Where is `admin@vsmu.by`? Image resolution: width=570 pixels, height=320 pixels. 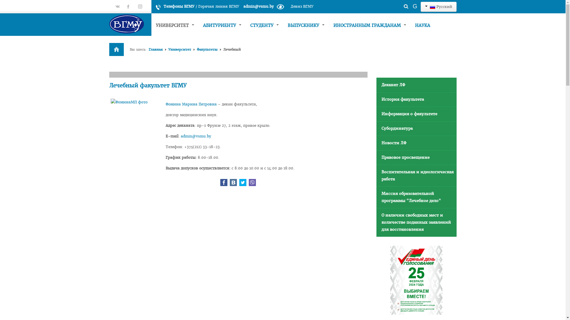
admin@vsmu.by is located at coordinates (196, 136).